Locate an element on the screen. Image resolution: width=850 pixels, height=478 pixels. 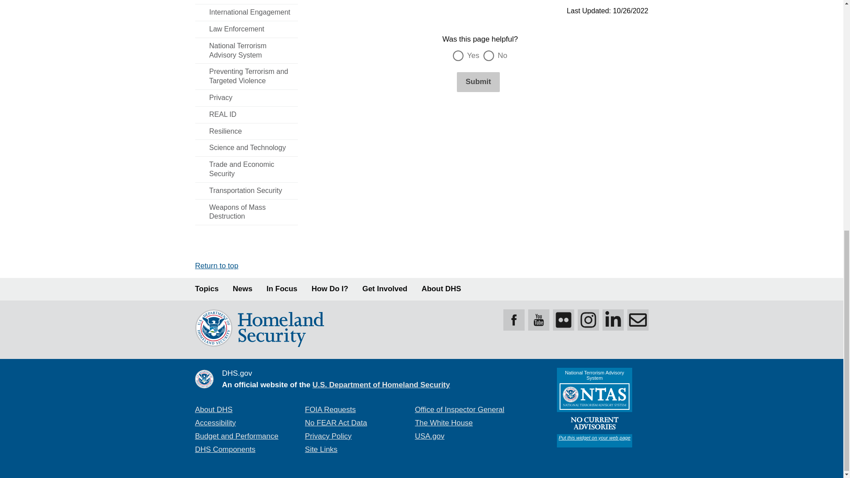
Science and Technology is located at coordinates (246, 148).